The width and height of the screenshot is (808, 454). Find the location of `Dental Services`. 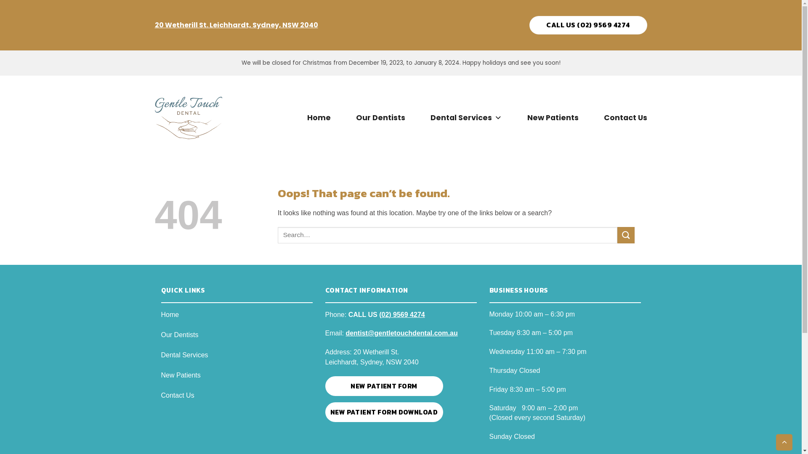

Dental Services is located at coordinates (237, 360).